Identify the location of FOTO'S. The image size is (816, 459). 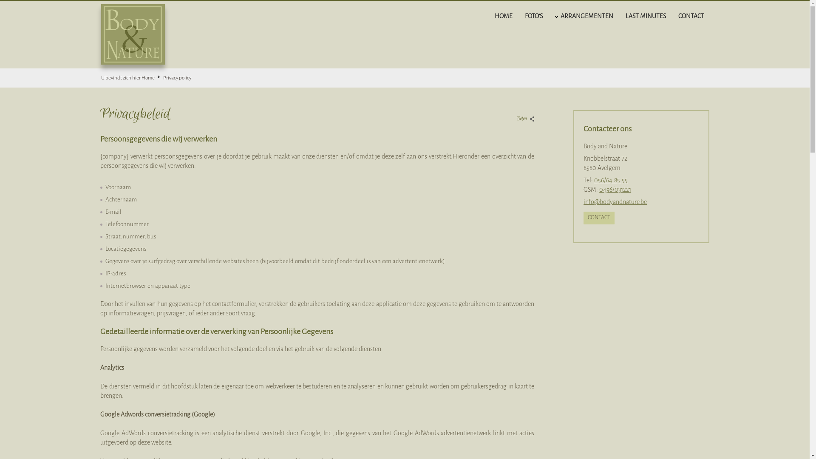
(534, 15).